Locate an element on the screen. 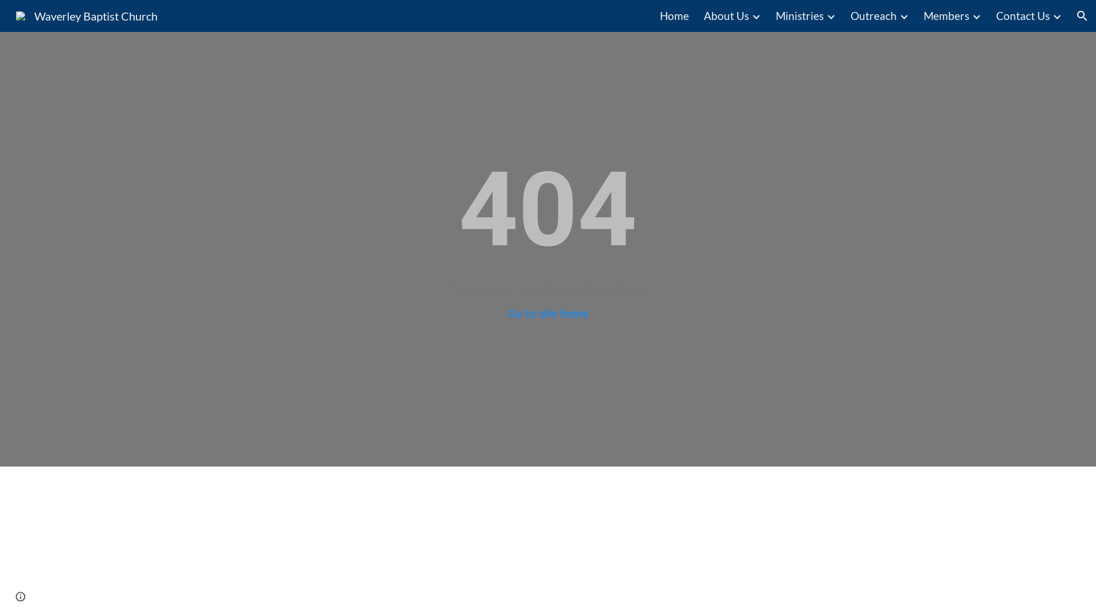 Image resolution: width=1096 pixels, height=616 pixels. Expand/Collapse is located at coordinates (904, 16).